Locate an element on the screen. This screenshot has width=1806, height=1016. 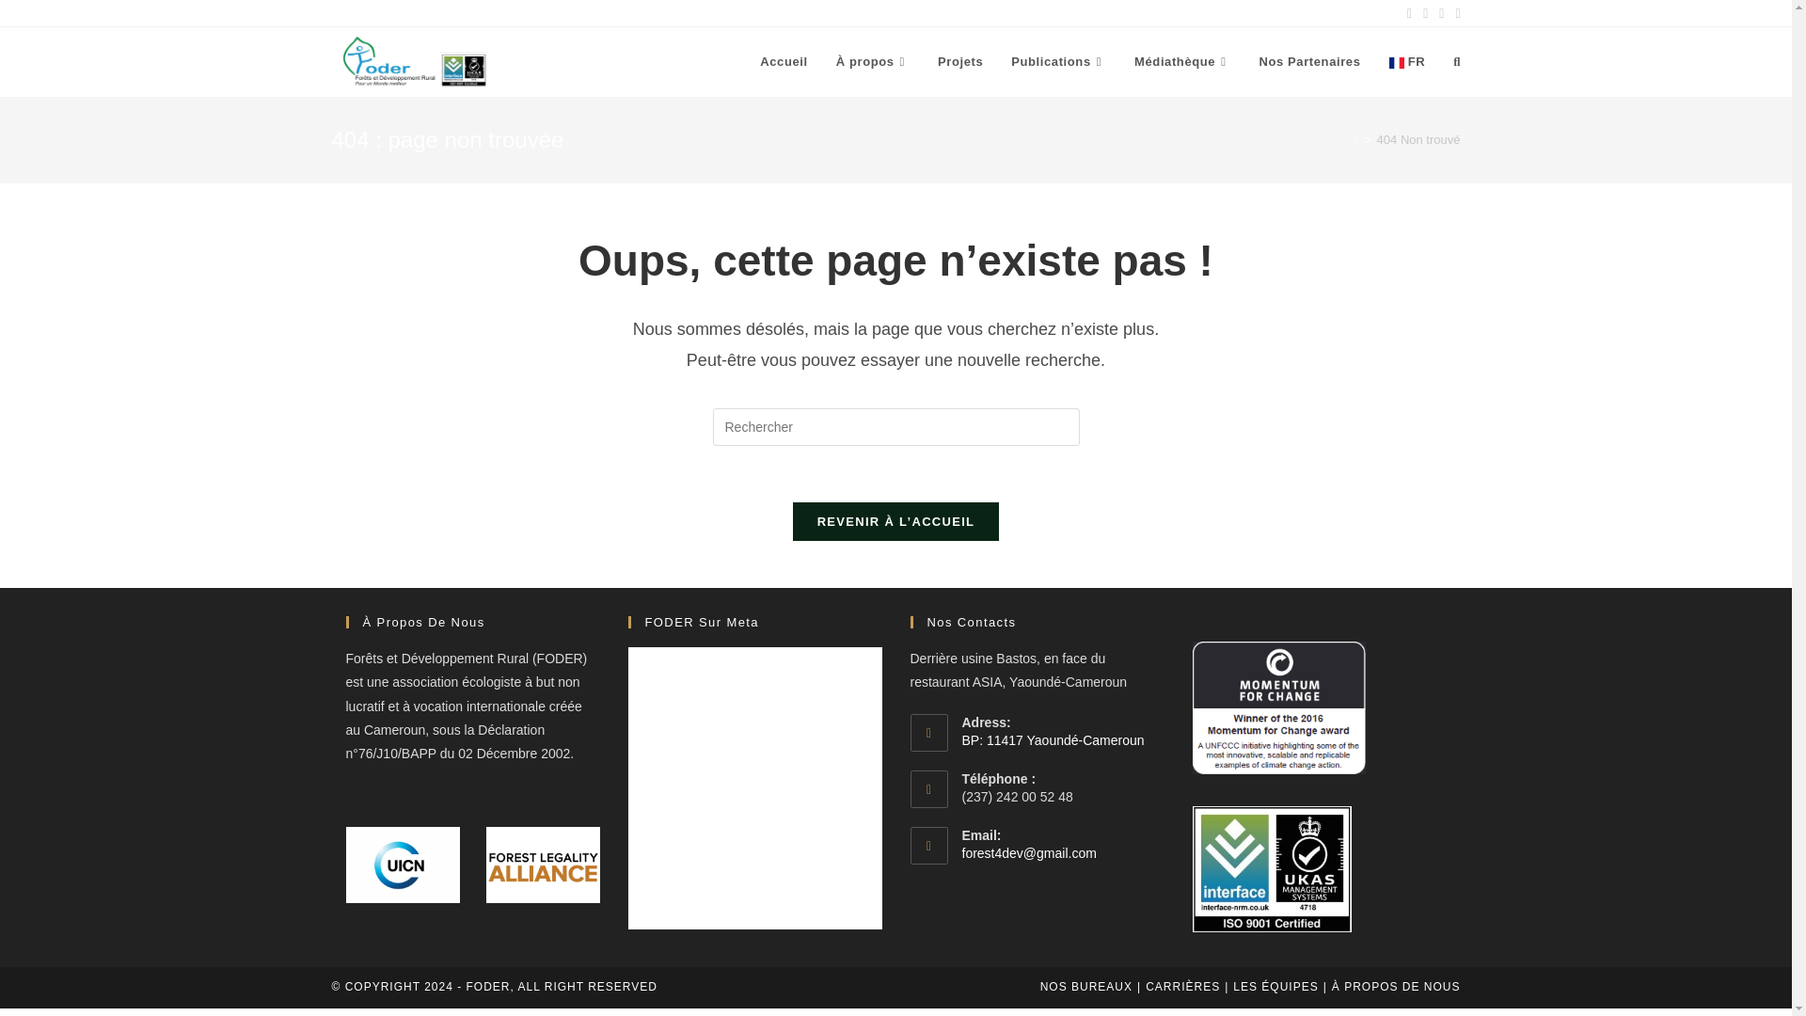
Accueil is located at coordinates (783, 62).